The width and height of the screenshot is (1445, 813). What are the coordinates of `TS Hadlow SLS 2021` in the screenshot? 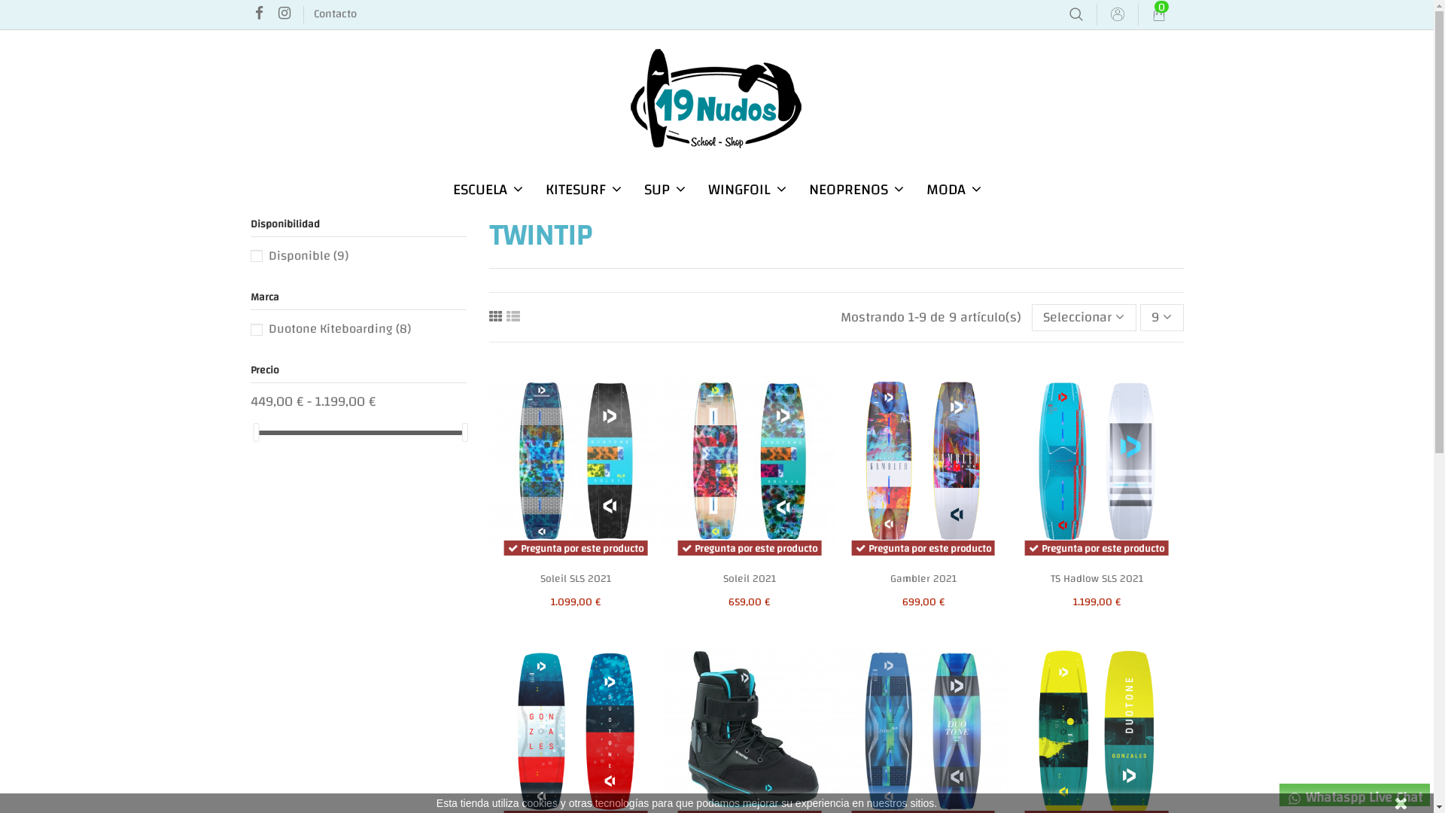 It's located at (1097, 579).